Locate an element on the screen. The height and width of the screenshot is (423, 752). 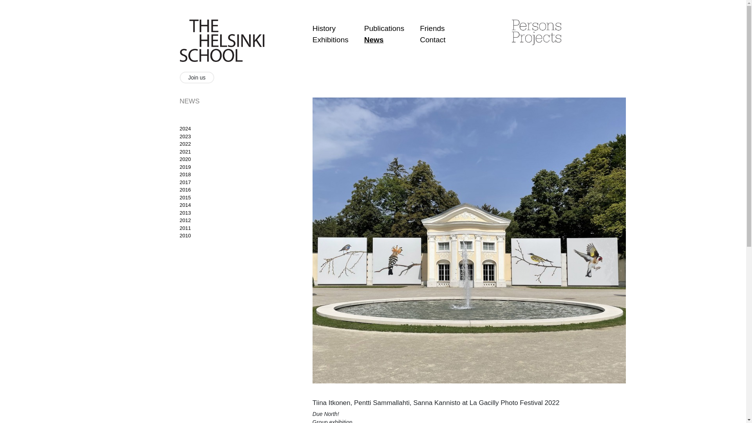
2019 is located at coordinates (185, 167).